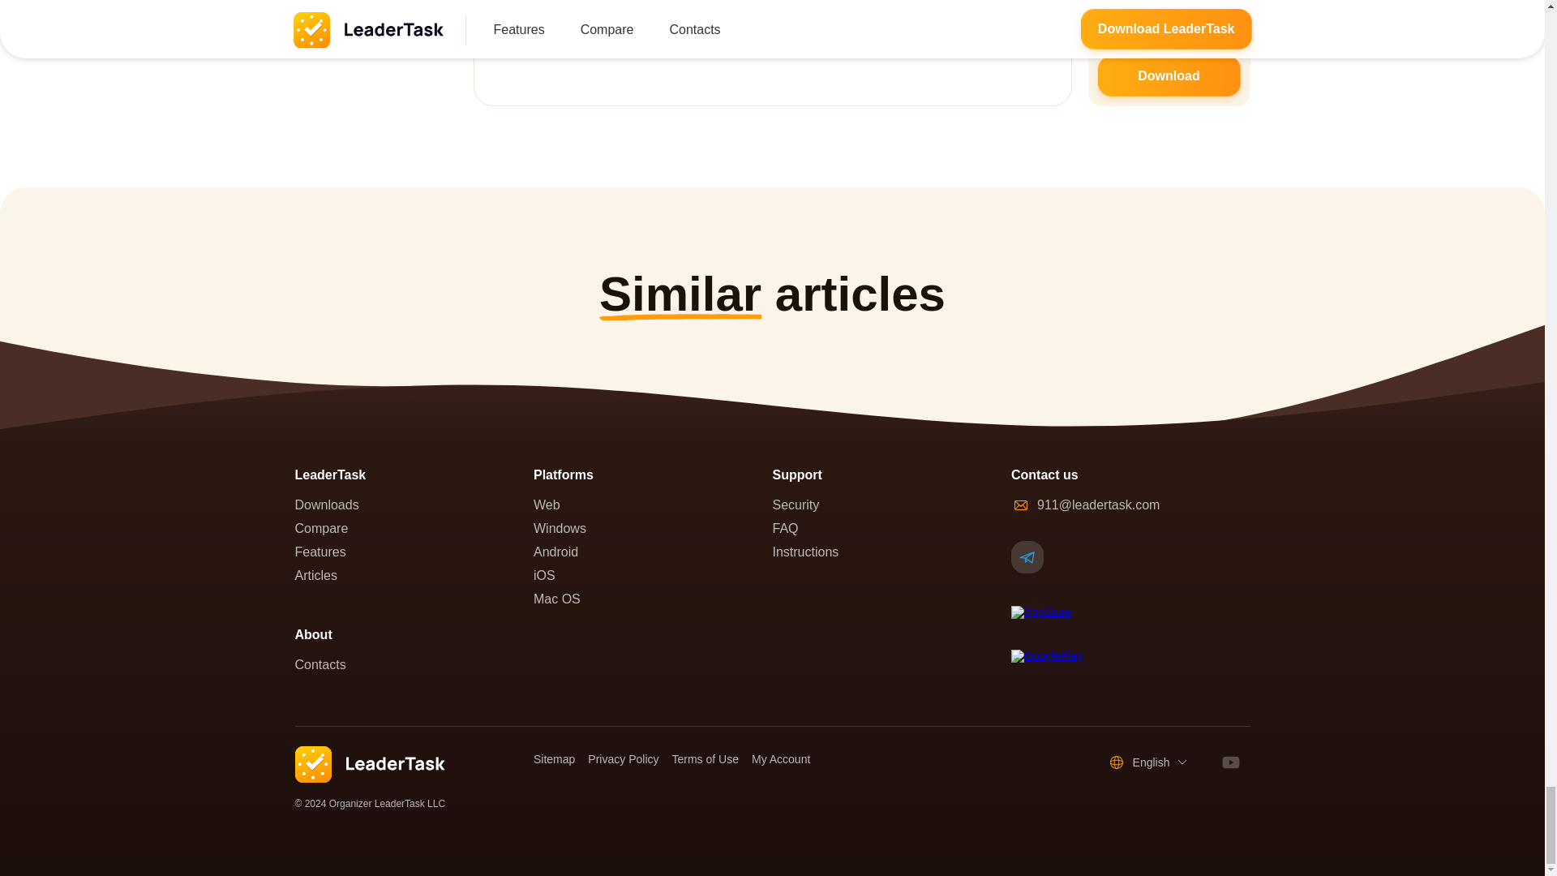  I want to click on Mac OS, so click(653, 599).